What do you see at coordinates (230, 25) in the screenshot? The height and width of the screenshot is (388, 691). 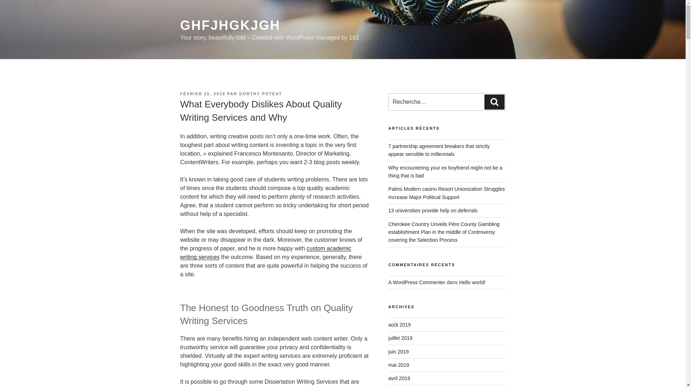 I see `GHFJHGKJGH` at bounding box center [230, 25].